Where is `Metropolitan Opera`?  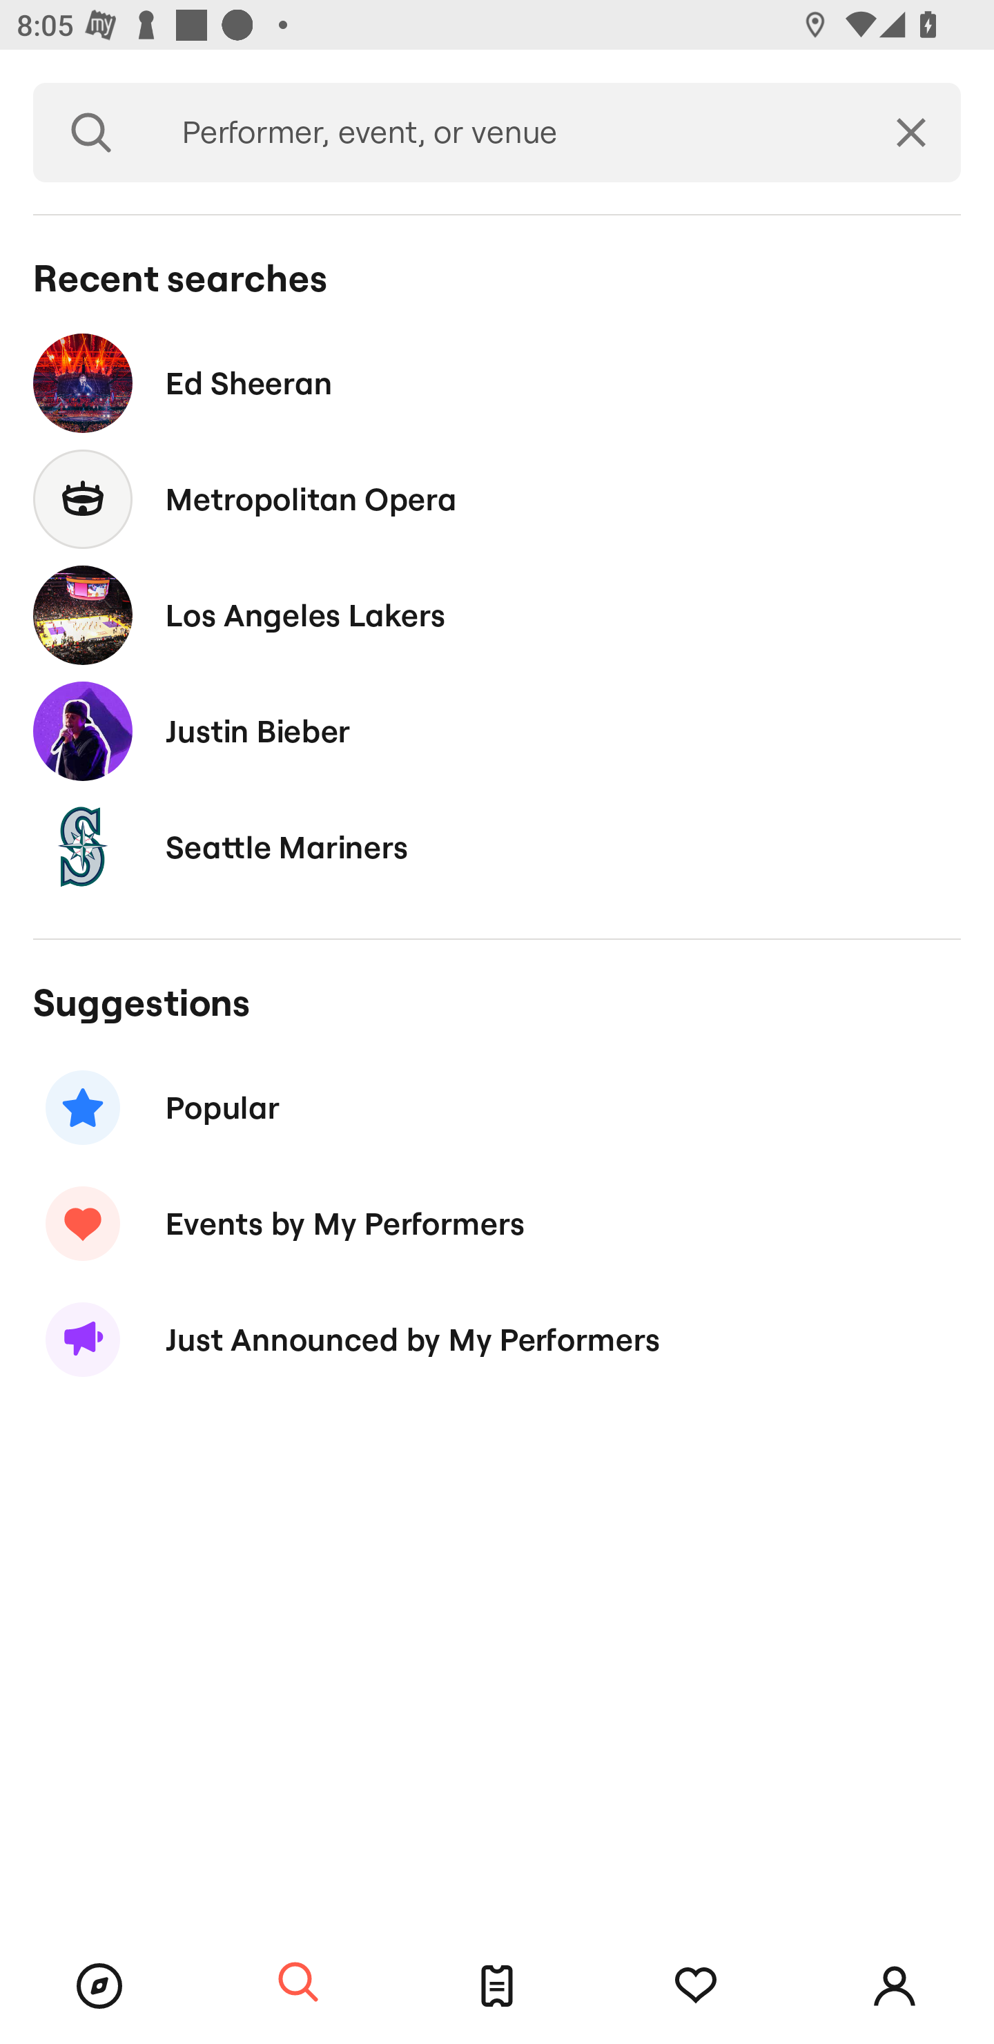
Metropolitan Opera is located at coordinates (497, 500).